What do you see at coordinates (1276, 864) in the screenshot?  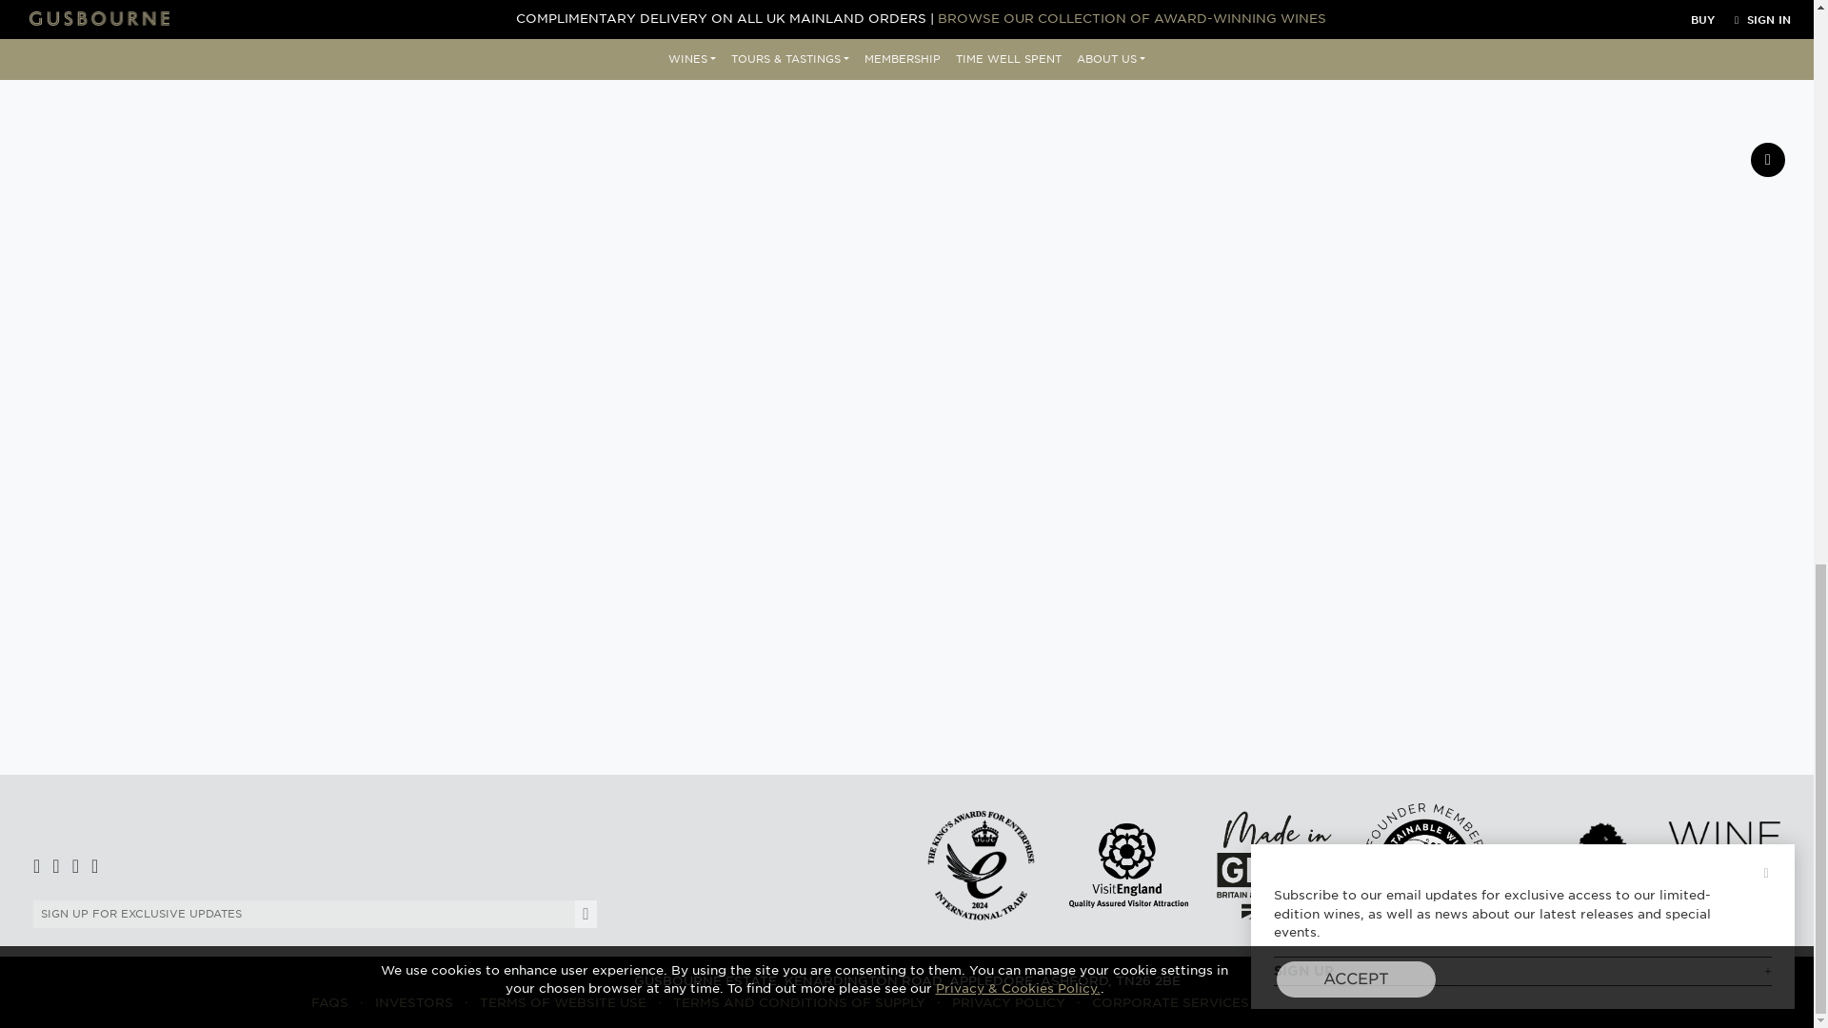 I see `Made in Great Britain and Northern Ireland` at bounding box center [1276, 864].